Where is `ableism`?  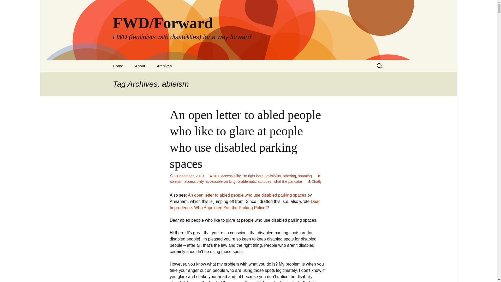 ableism is located at coordinates (245, 179).